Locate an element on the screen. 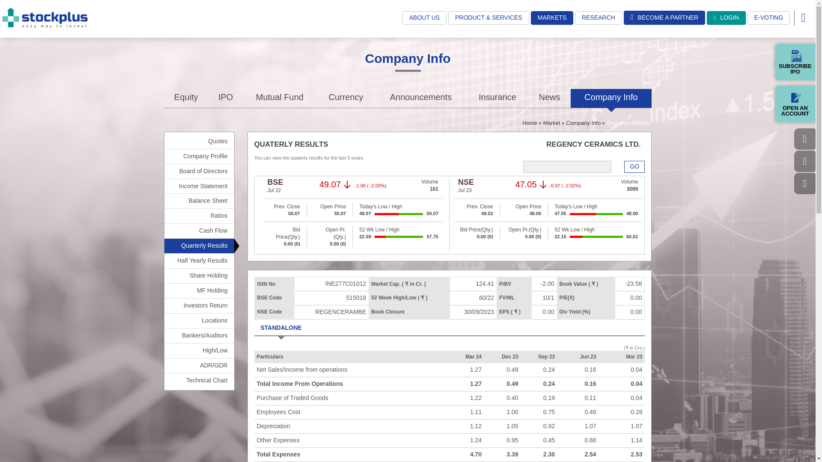 Image resolution: width=822 pixels, height=462 pixels. BECOME A PARTNER is located at coordinates (664, 18).